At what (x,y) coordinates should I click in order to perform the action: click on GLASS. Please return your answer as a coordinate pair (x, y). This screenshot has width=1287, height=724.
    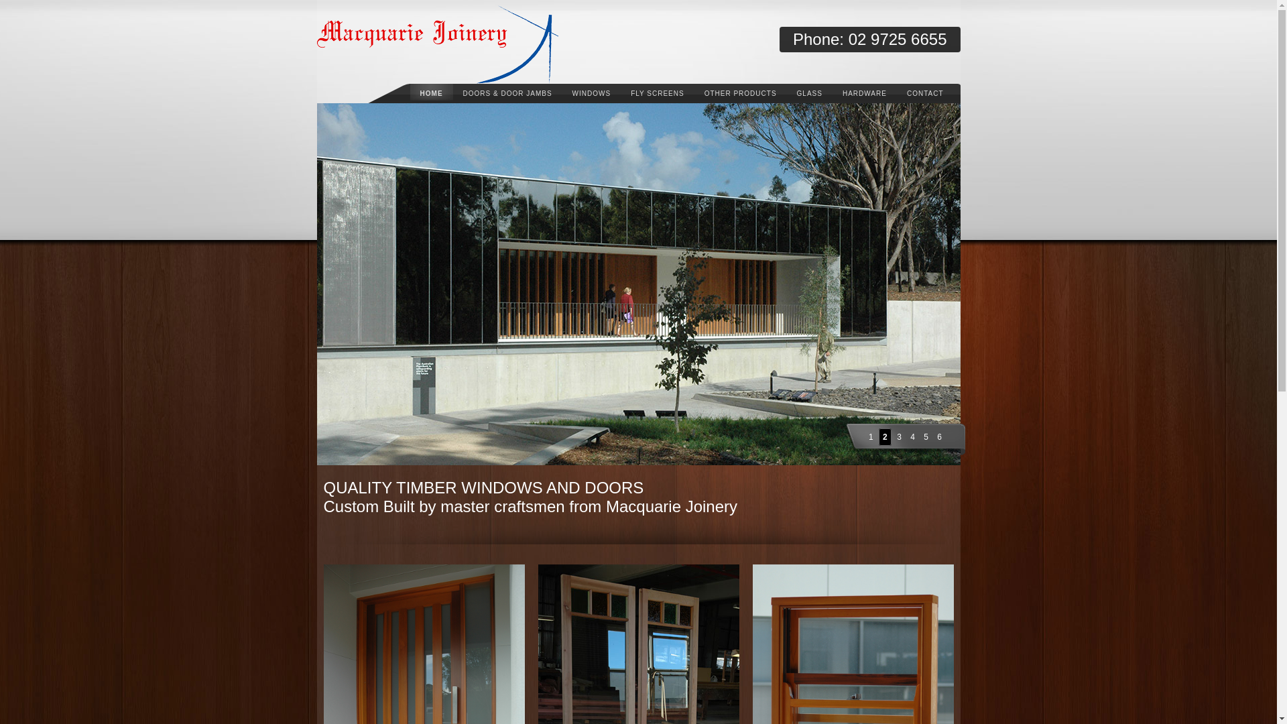
    Looking at the image, I should click on (810, 90).